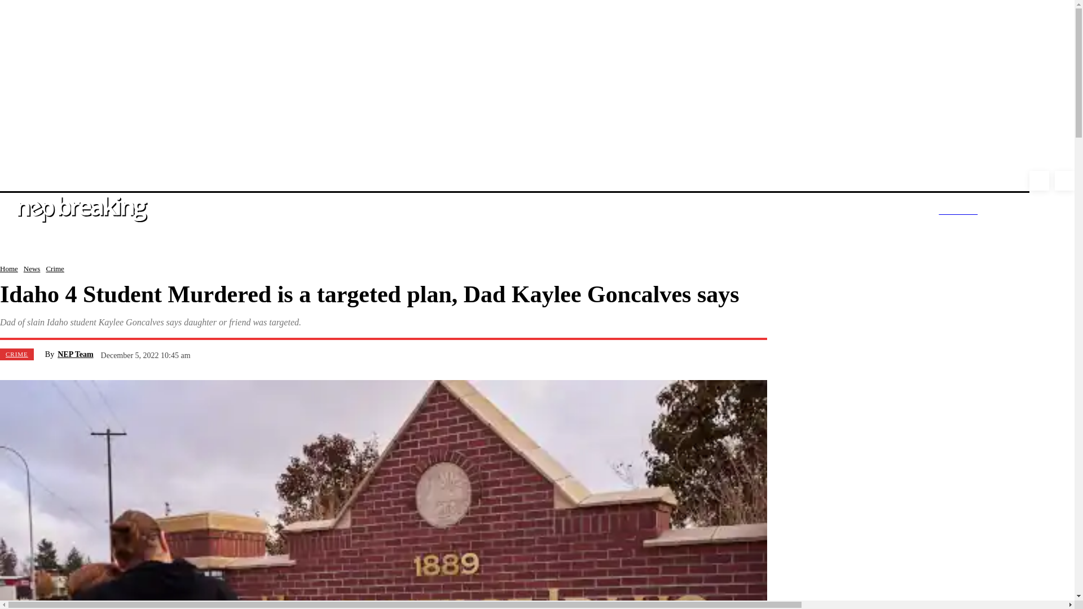  What do you see at coordinates (139, 179) in the screenshot?
I see `Idaho students Murder` at bounding box center [139, 179].